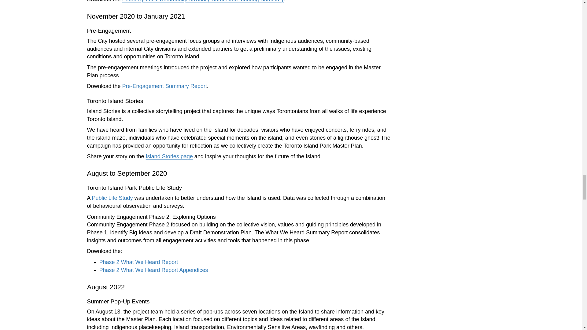 Image resolution: width=587 pixels, height=330 pixels. Describe the element at coordinates (113, 198) in the screenshot. I see `Public Life Study` at that location.